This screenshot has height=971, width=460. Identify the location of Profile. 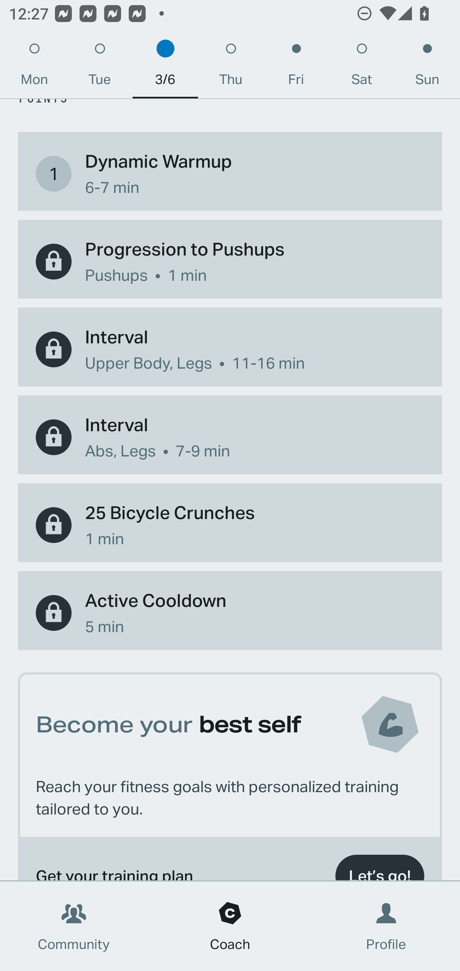
(387, 926).